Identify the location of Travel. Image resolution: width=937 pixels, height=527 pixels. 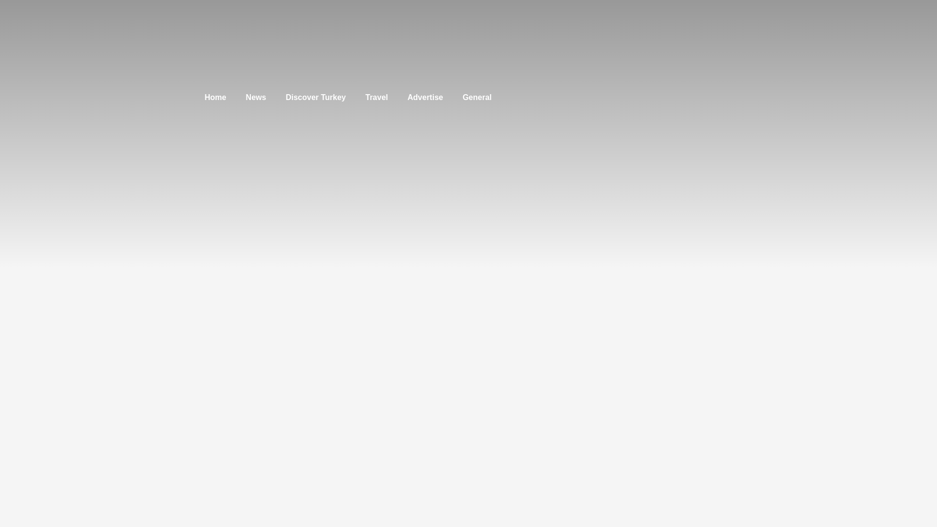
(377, 98).